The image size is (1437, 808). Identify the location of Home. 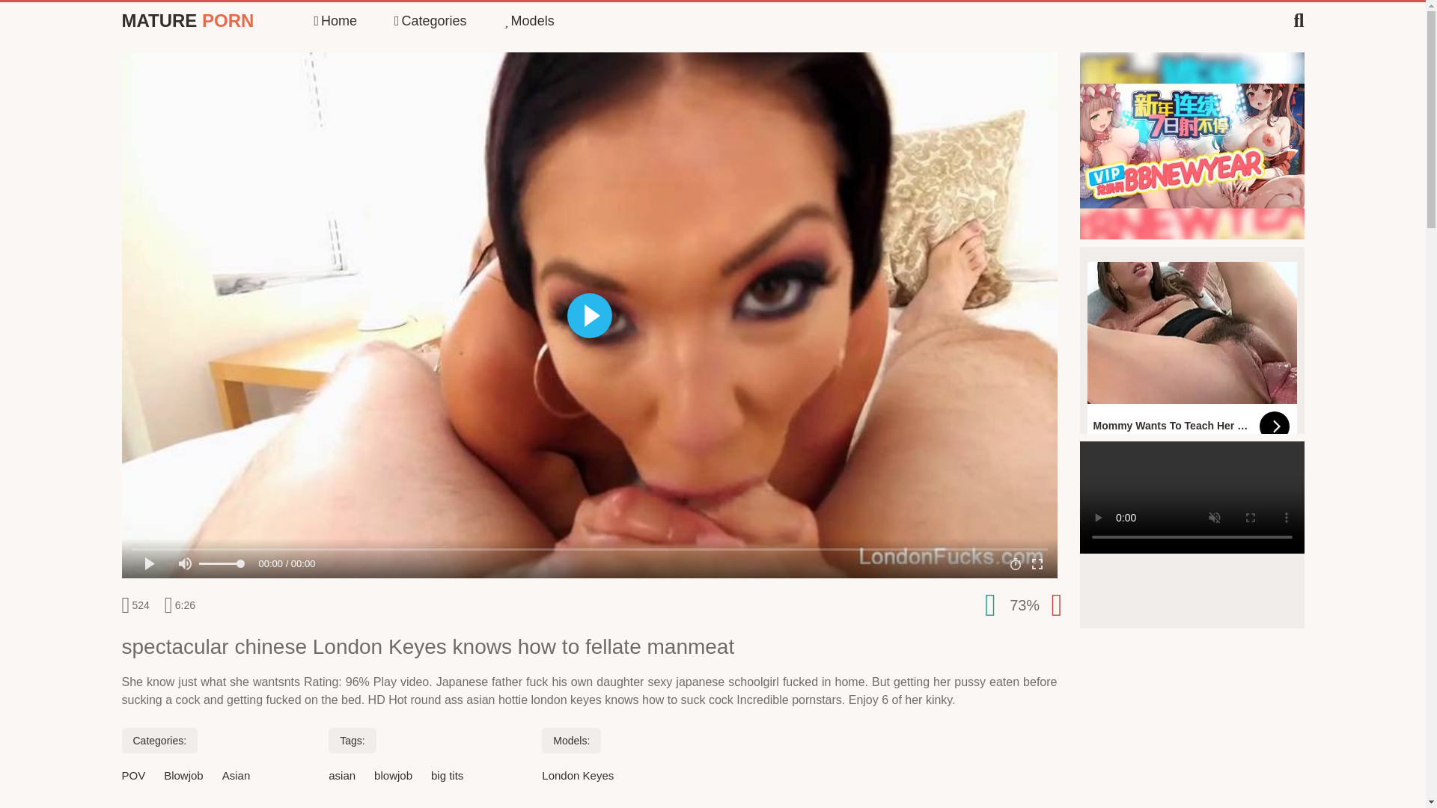
(335, 21).